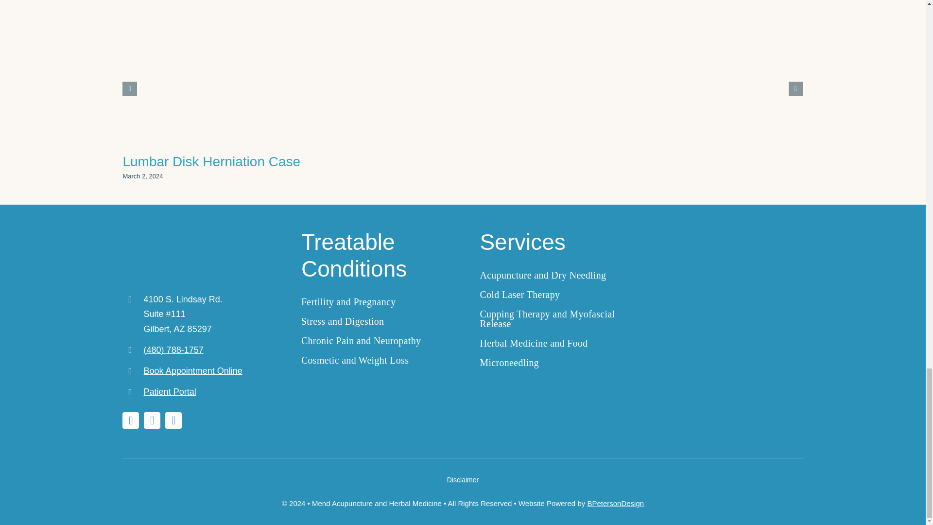 This screenshot has height=525, width=933. I want to click on Lumbar Disk Herniation Case, so click(211, 161).